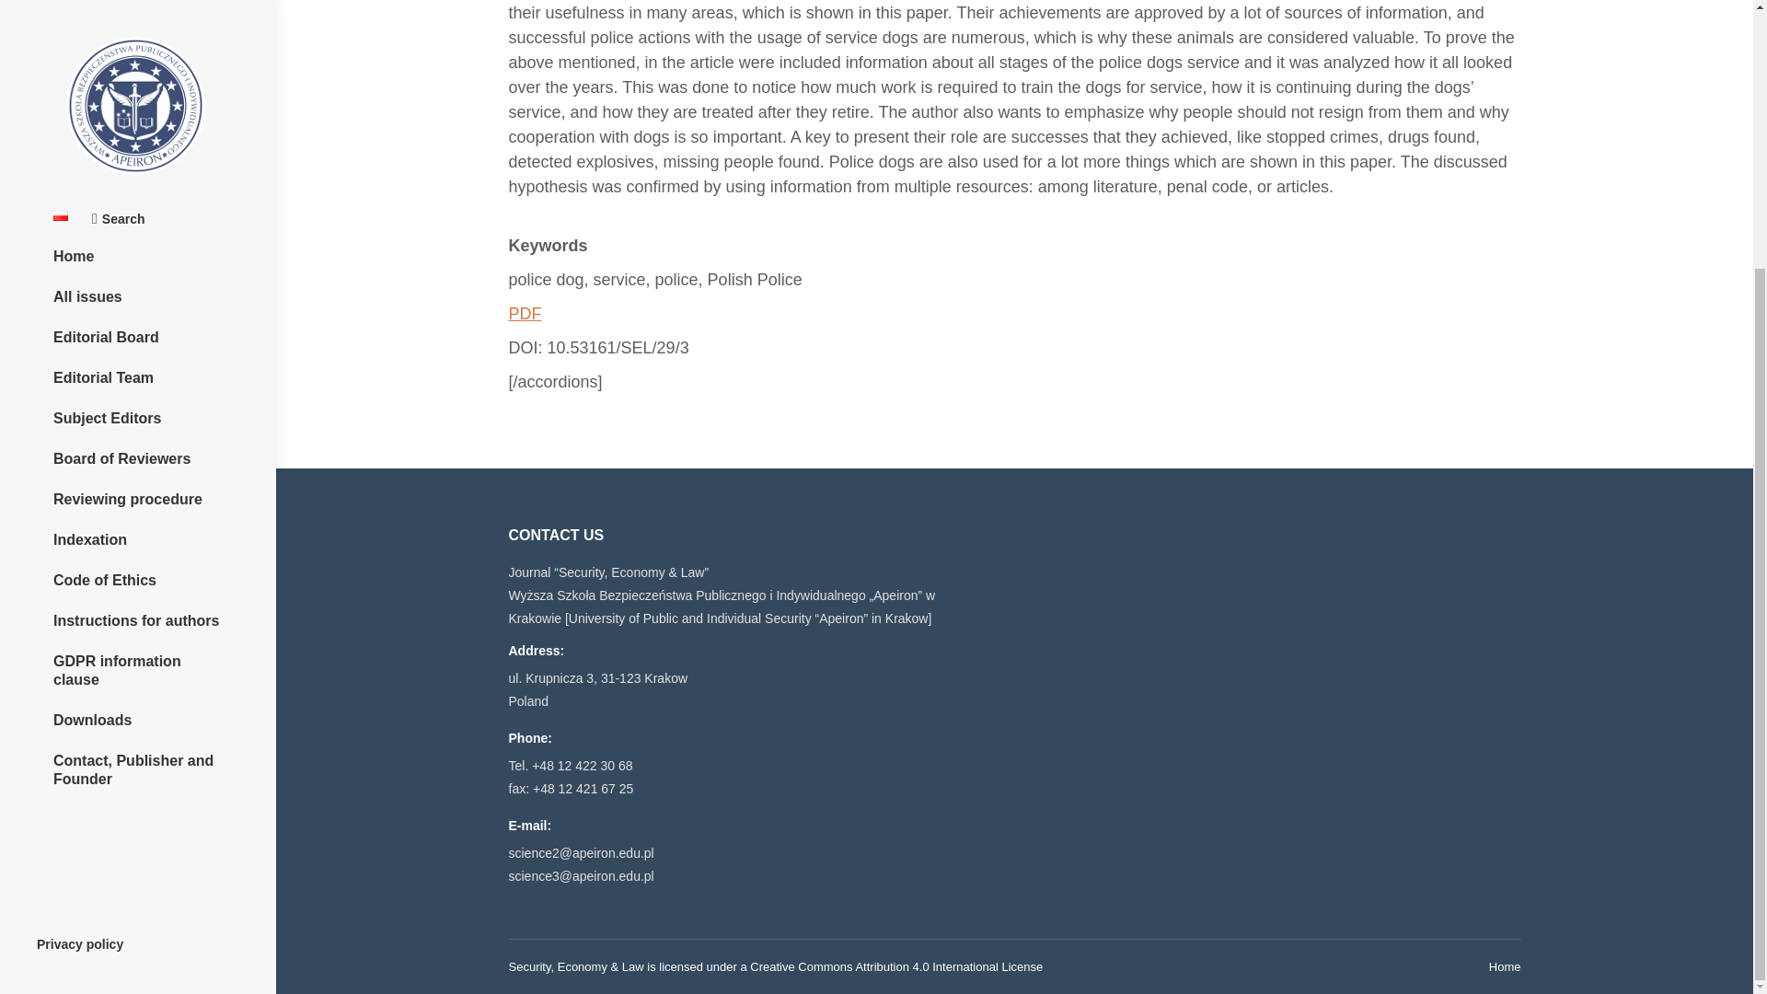 The width and height of the screenshot is (1767, 994). Describe the element at coordinates (137, 183) in the screenshot. I see `Indexation` at that location.